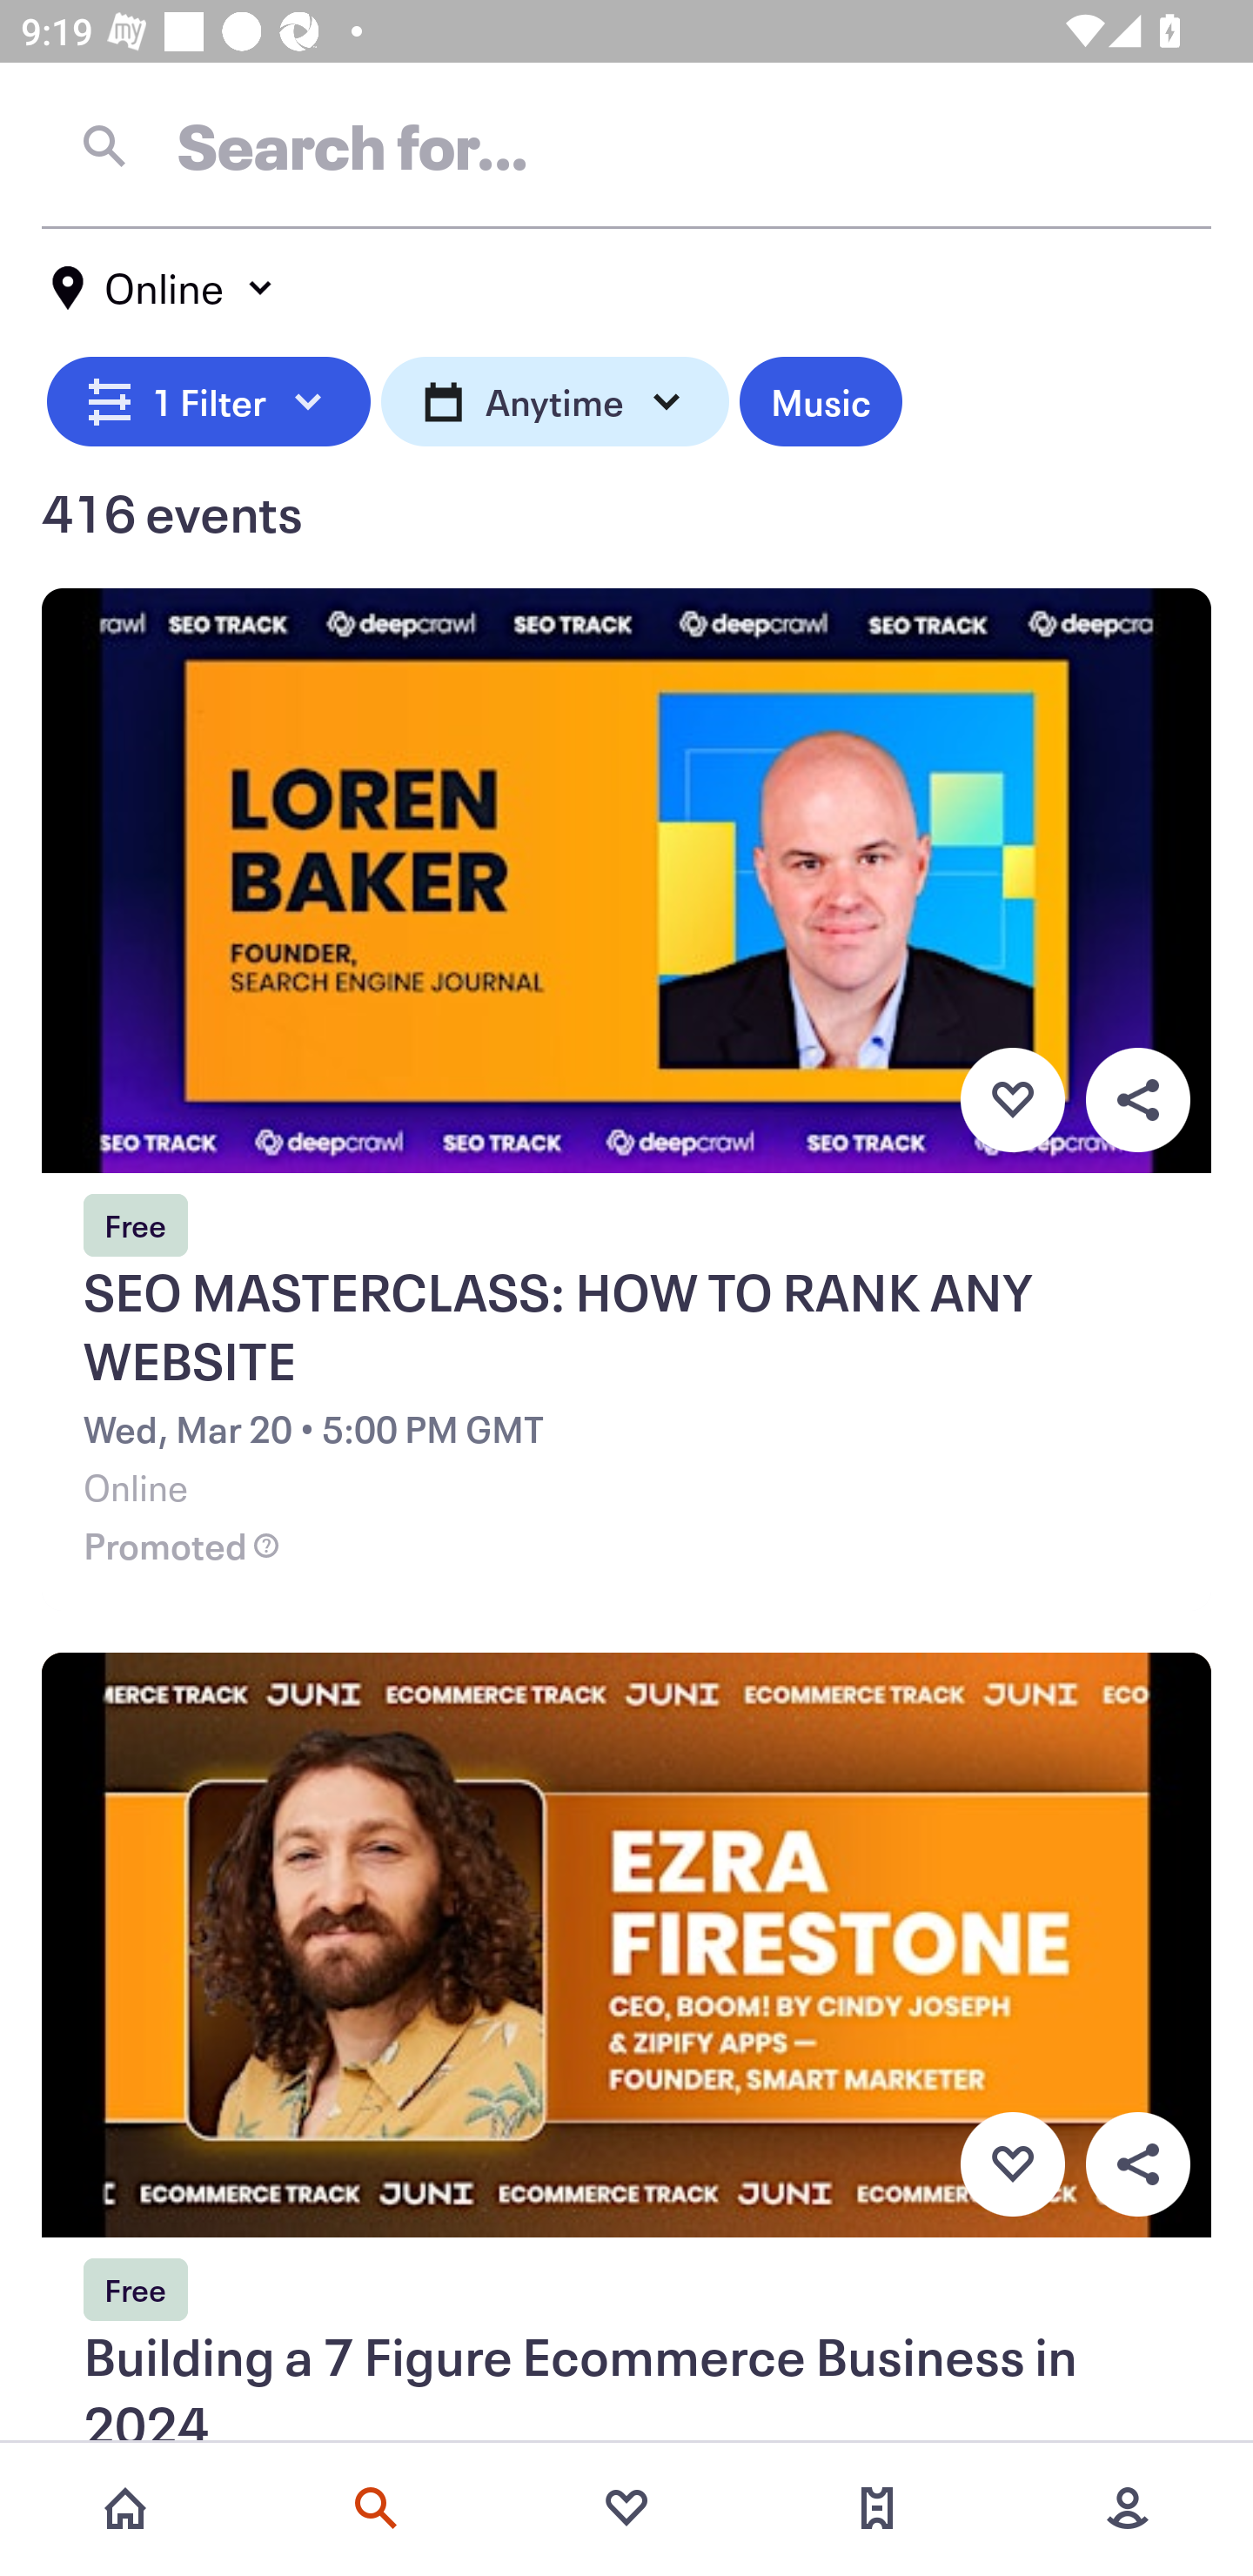  What do you see at coordinates (820, 397) in the screenshot?
I see `Music` at bounding box center [820, 397].